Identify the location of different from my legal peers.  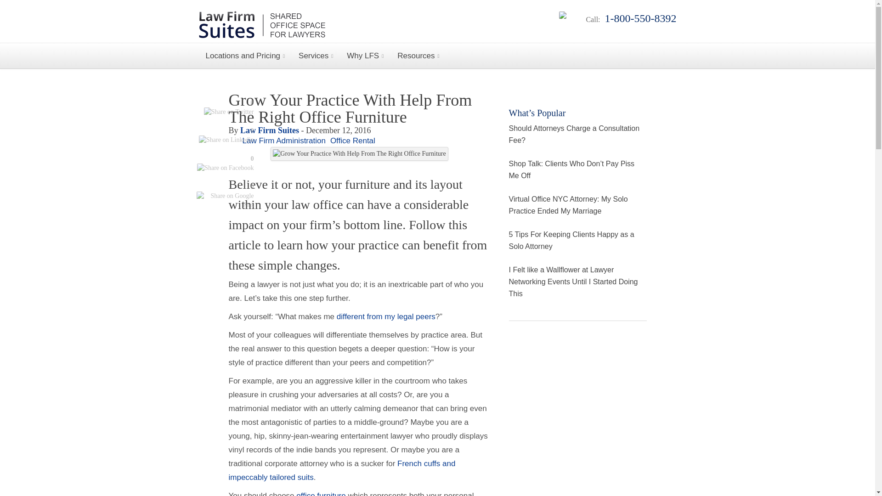
(386, 316).